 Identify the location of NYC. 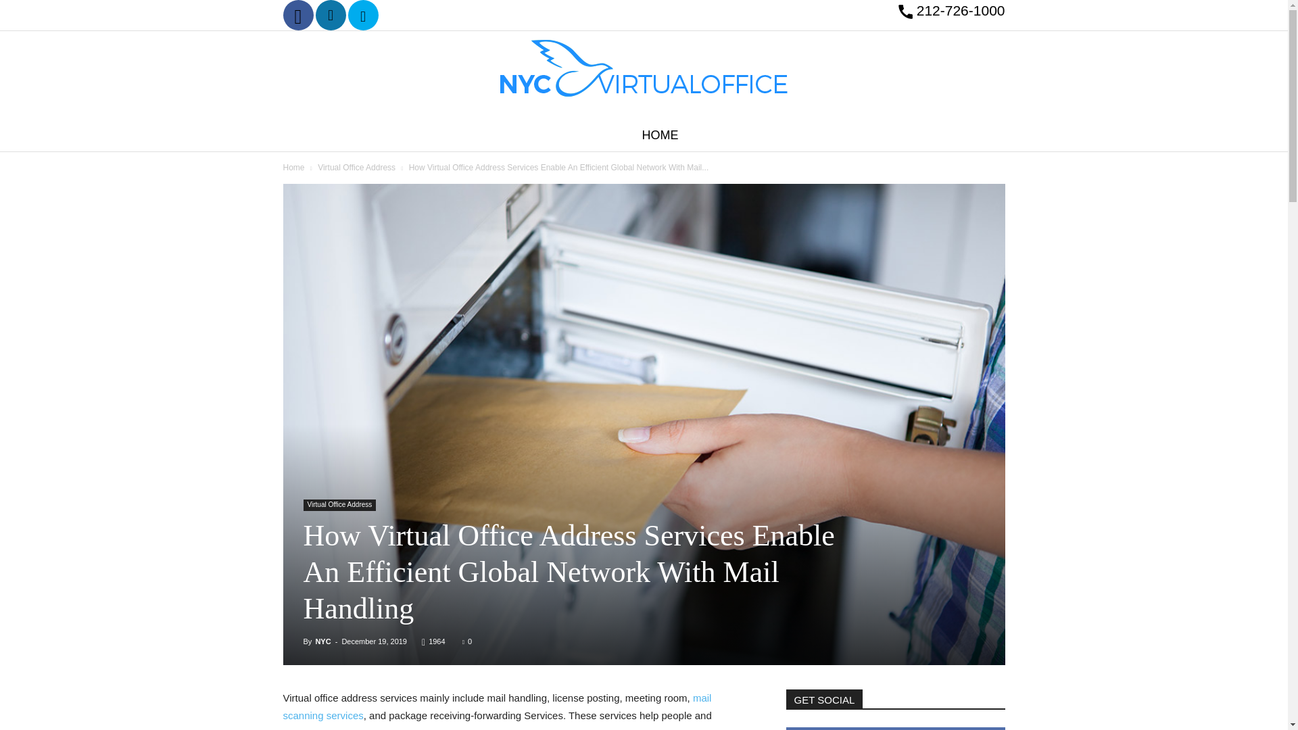
(323, 641).